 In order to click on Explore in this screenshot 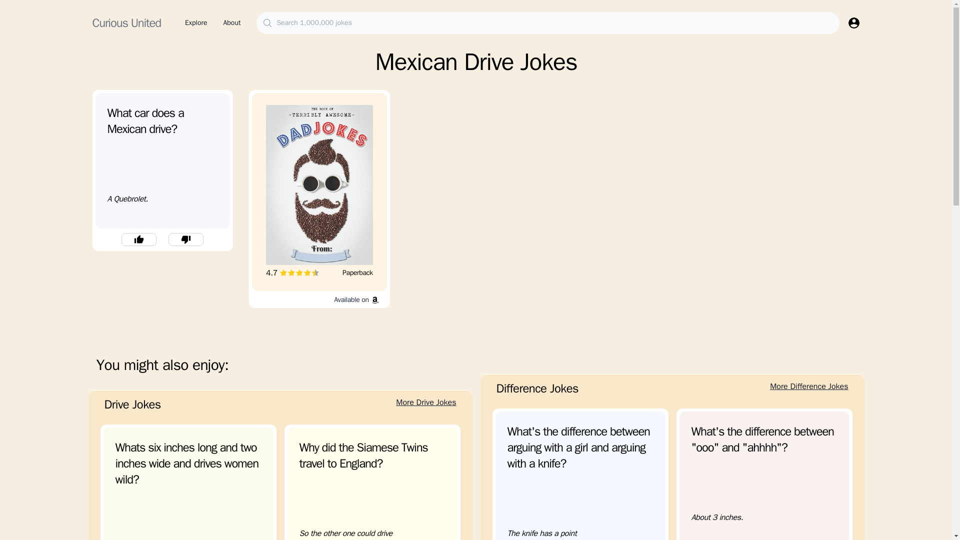, I will do `click(231, 23)`.